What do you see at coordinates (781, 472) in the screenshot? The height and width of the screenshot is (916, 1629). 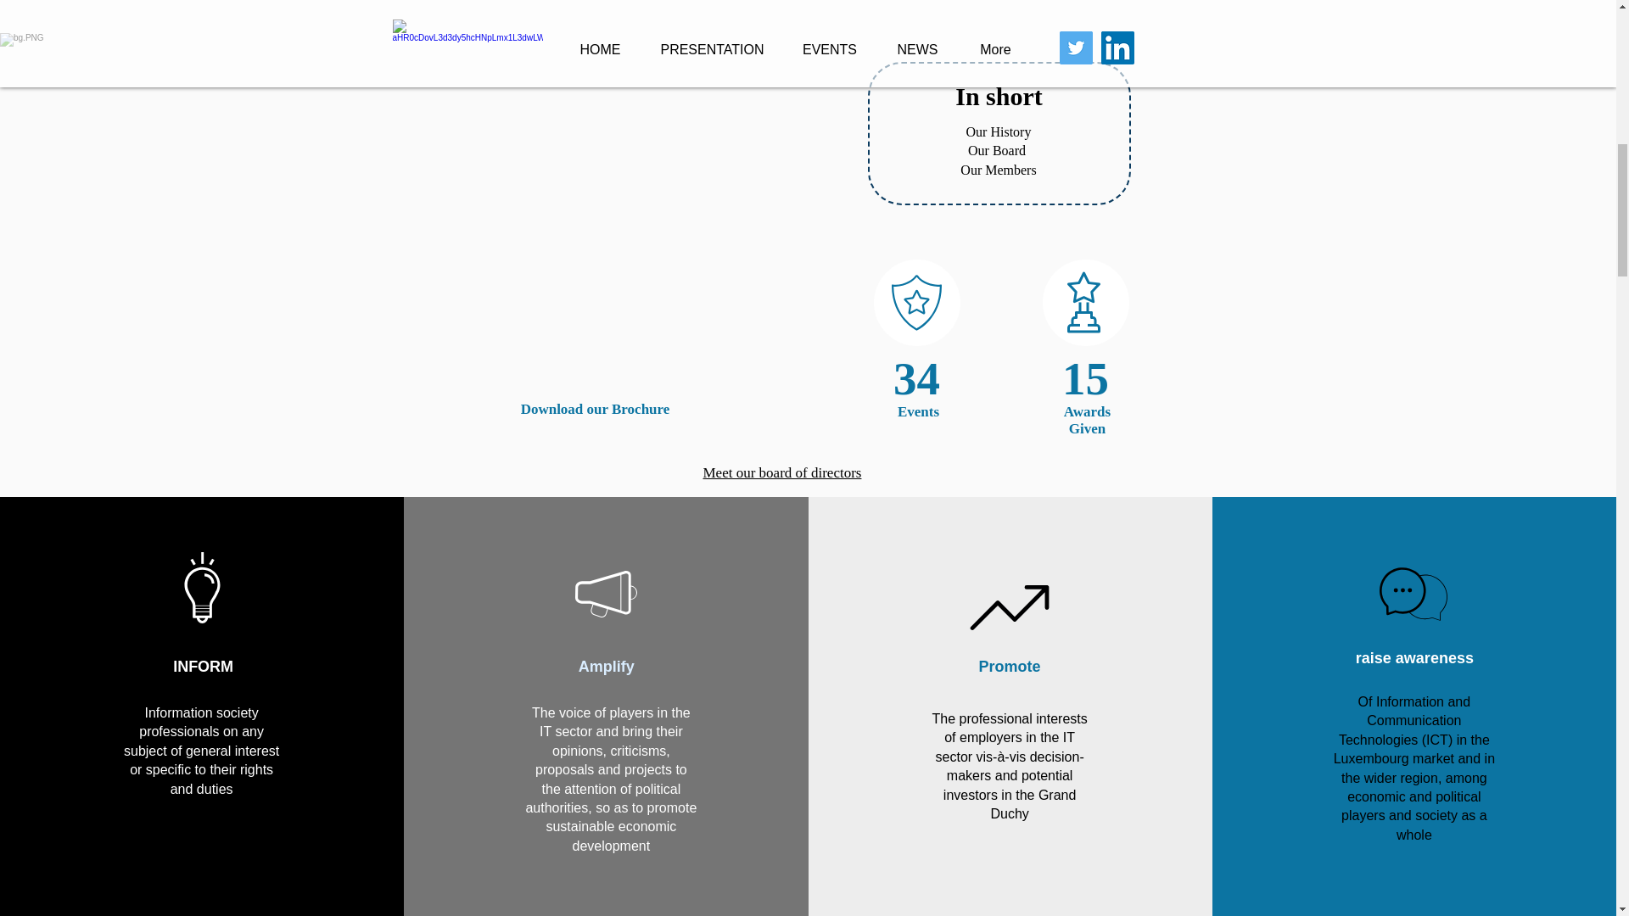 I see `Meet our board of directors` at bounding box center [781, 472].